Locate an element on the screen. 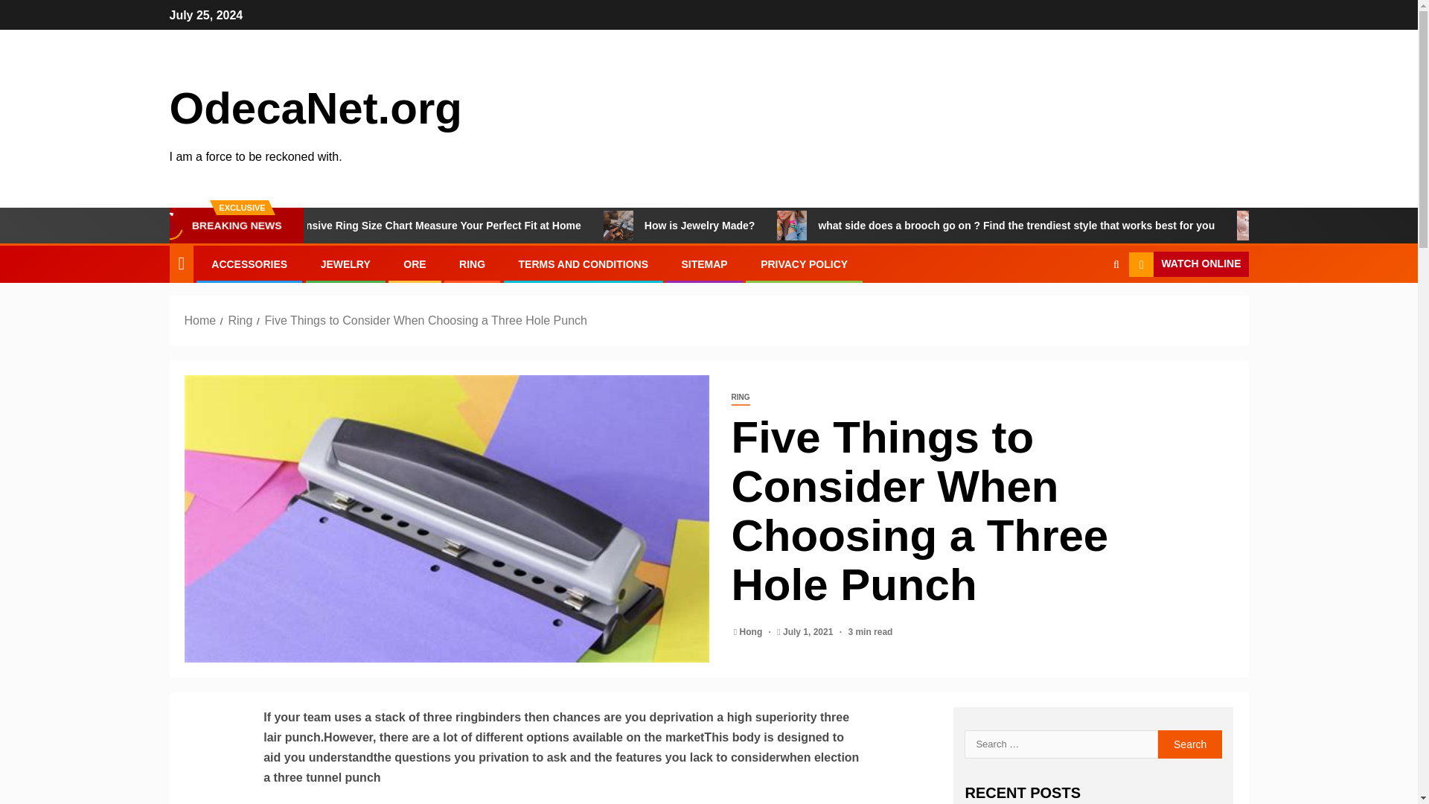 The image size is (1429, 804). JEWELRY is located at coordinates (345, 264).